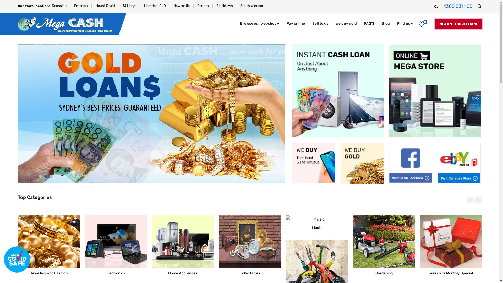 This screenshot has width=503, height=283. Describe the element at coordinates (458, 24) in the screenshot. I see `INSTANT CASH LOANS` at that location.